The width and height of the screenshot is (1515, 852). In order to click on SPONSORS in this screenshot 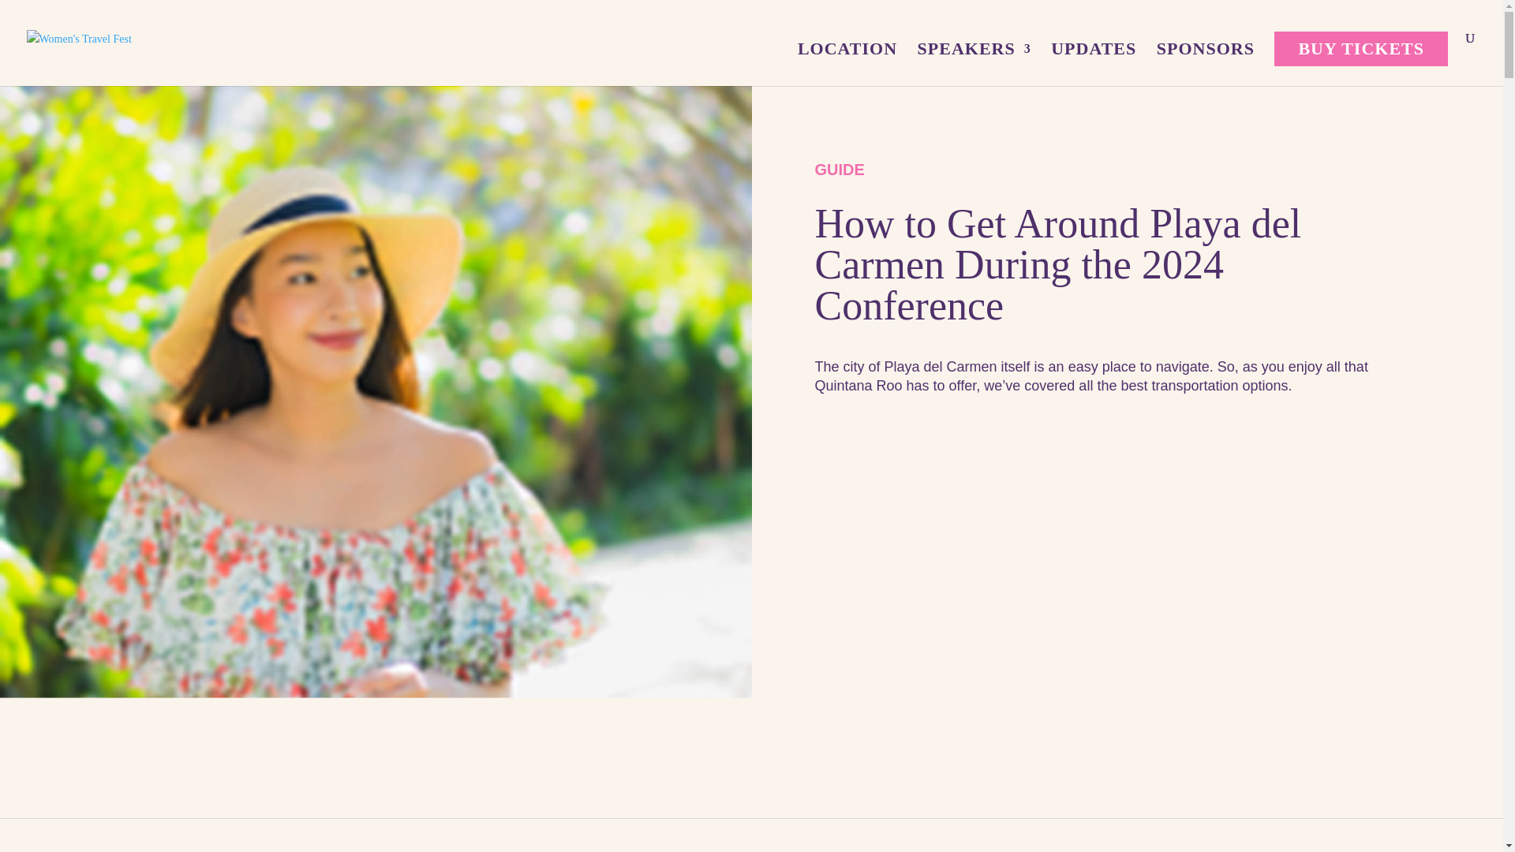, I will do `click(1206, 65)`.